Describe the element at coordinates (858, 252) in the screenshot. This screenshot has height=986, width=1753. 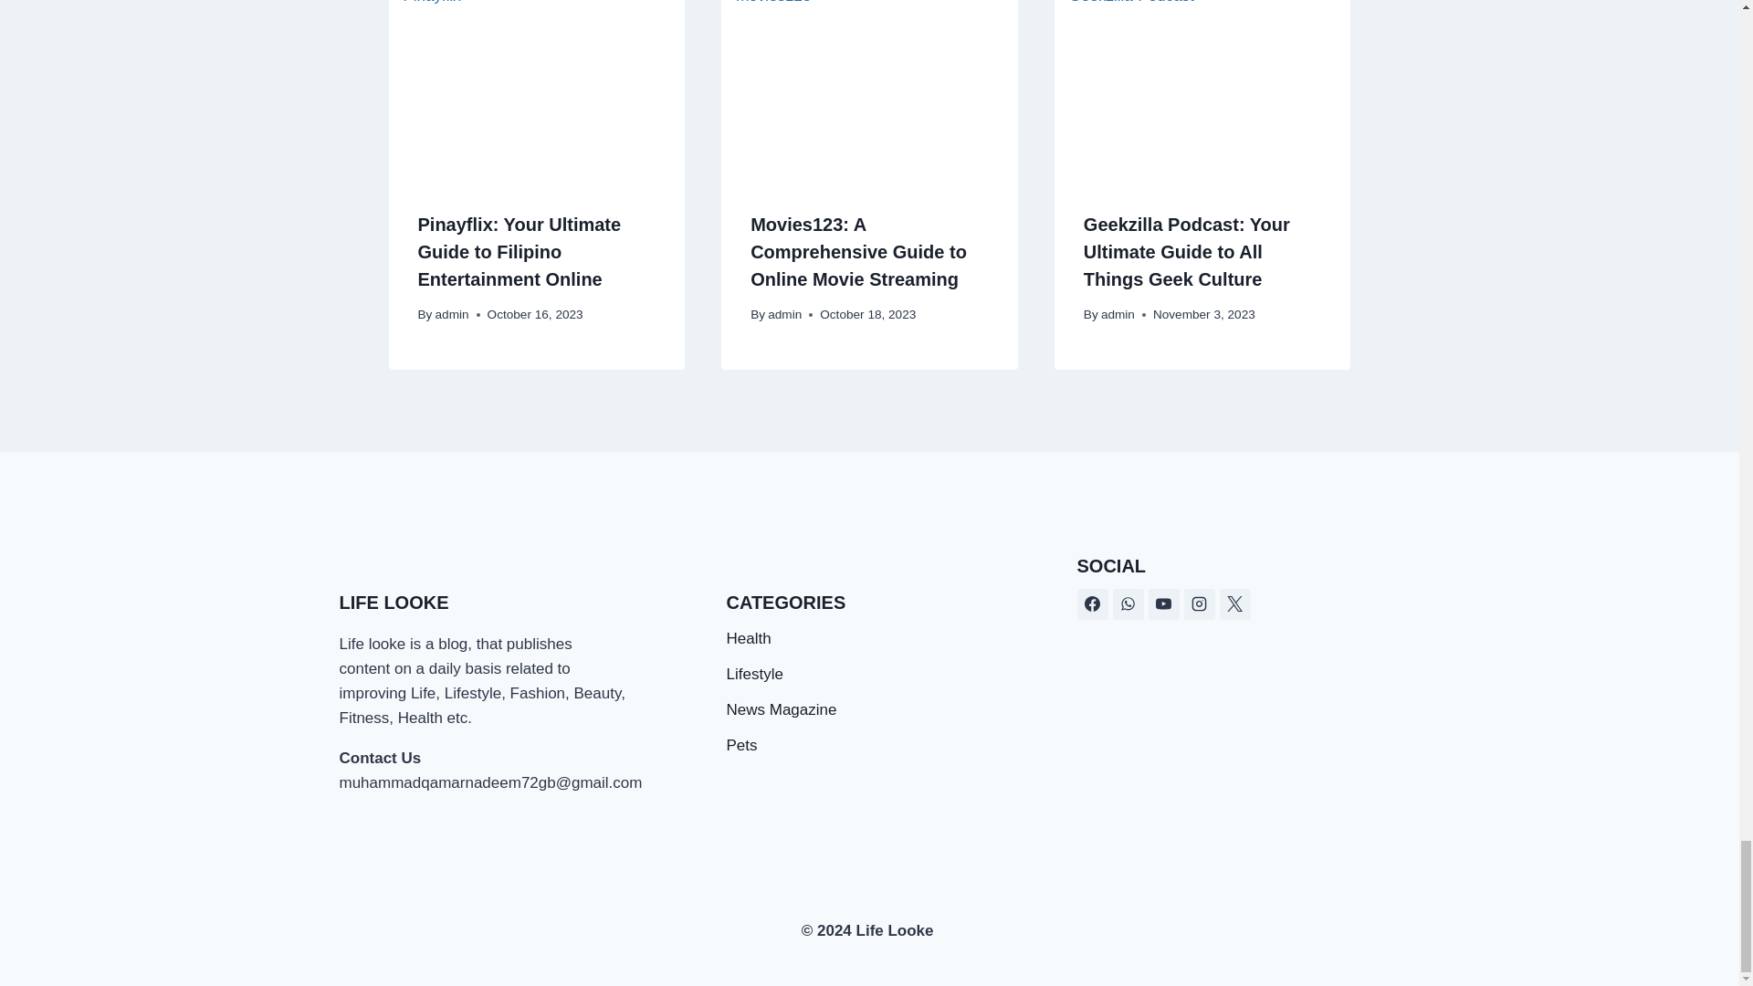
I see `Movies123: A Comprehensive Guide to Online Movie Streaming` at that location.